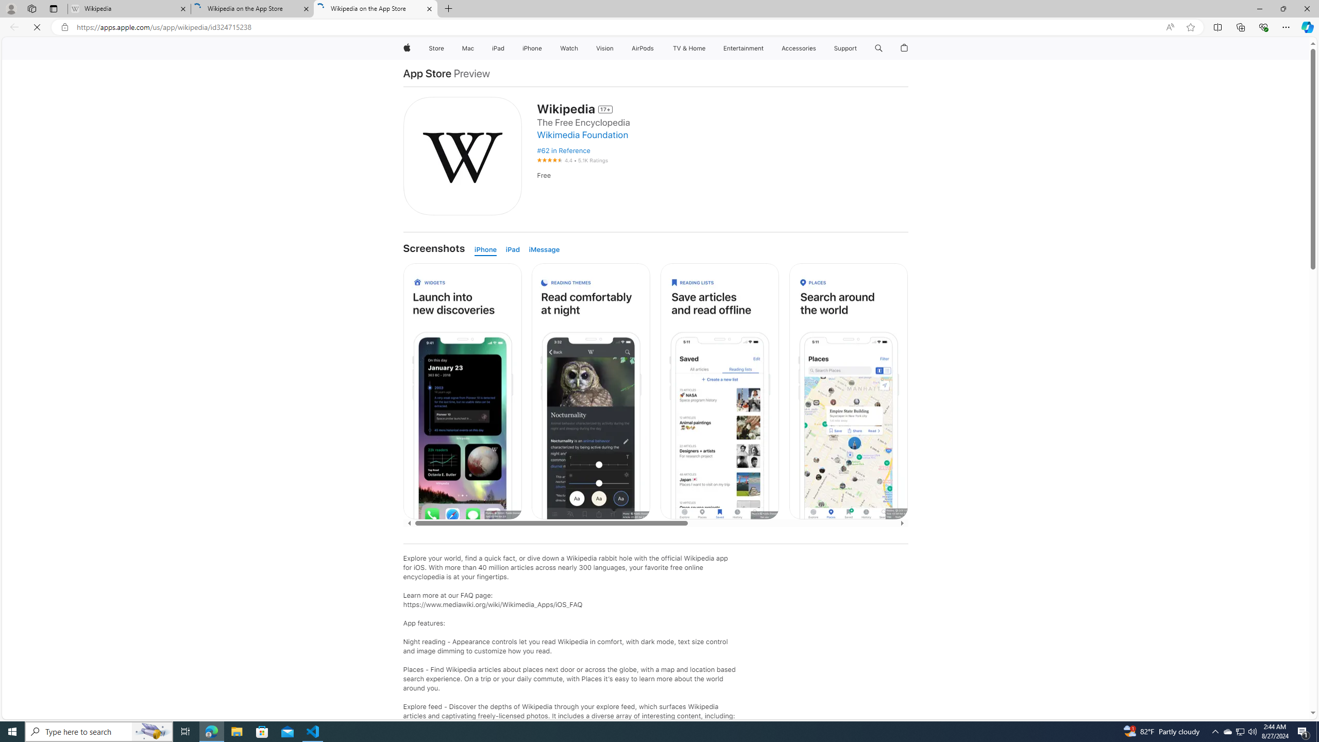  What do you see at coordinates (722, 175) in the screenshot?
I see `Free` at bounding box center [722, 175].